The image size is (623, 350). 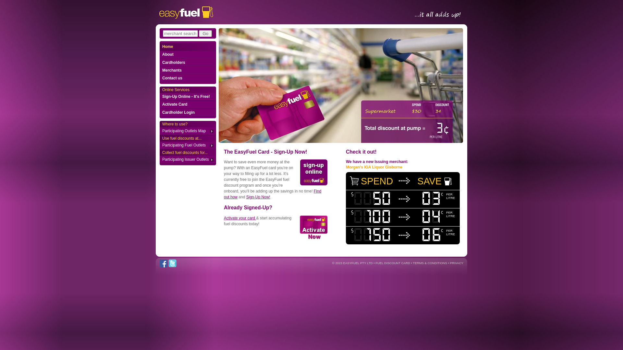 I want to click on Merchants, so click(x=188, y=71).